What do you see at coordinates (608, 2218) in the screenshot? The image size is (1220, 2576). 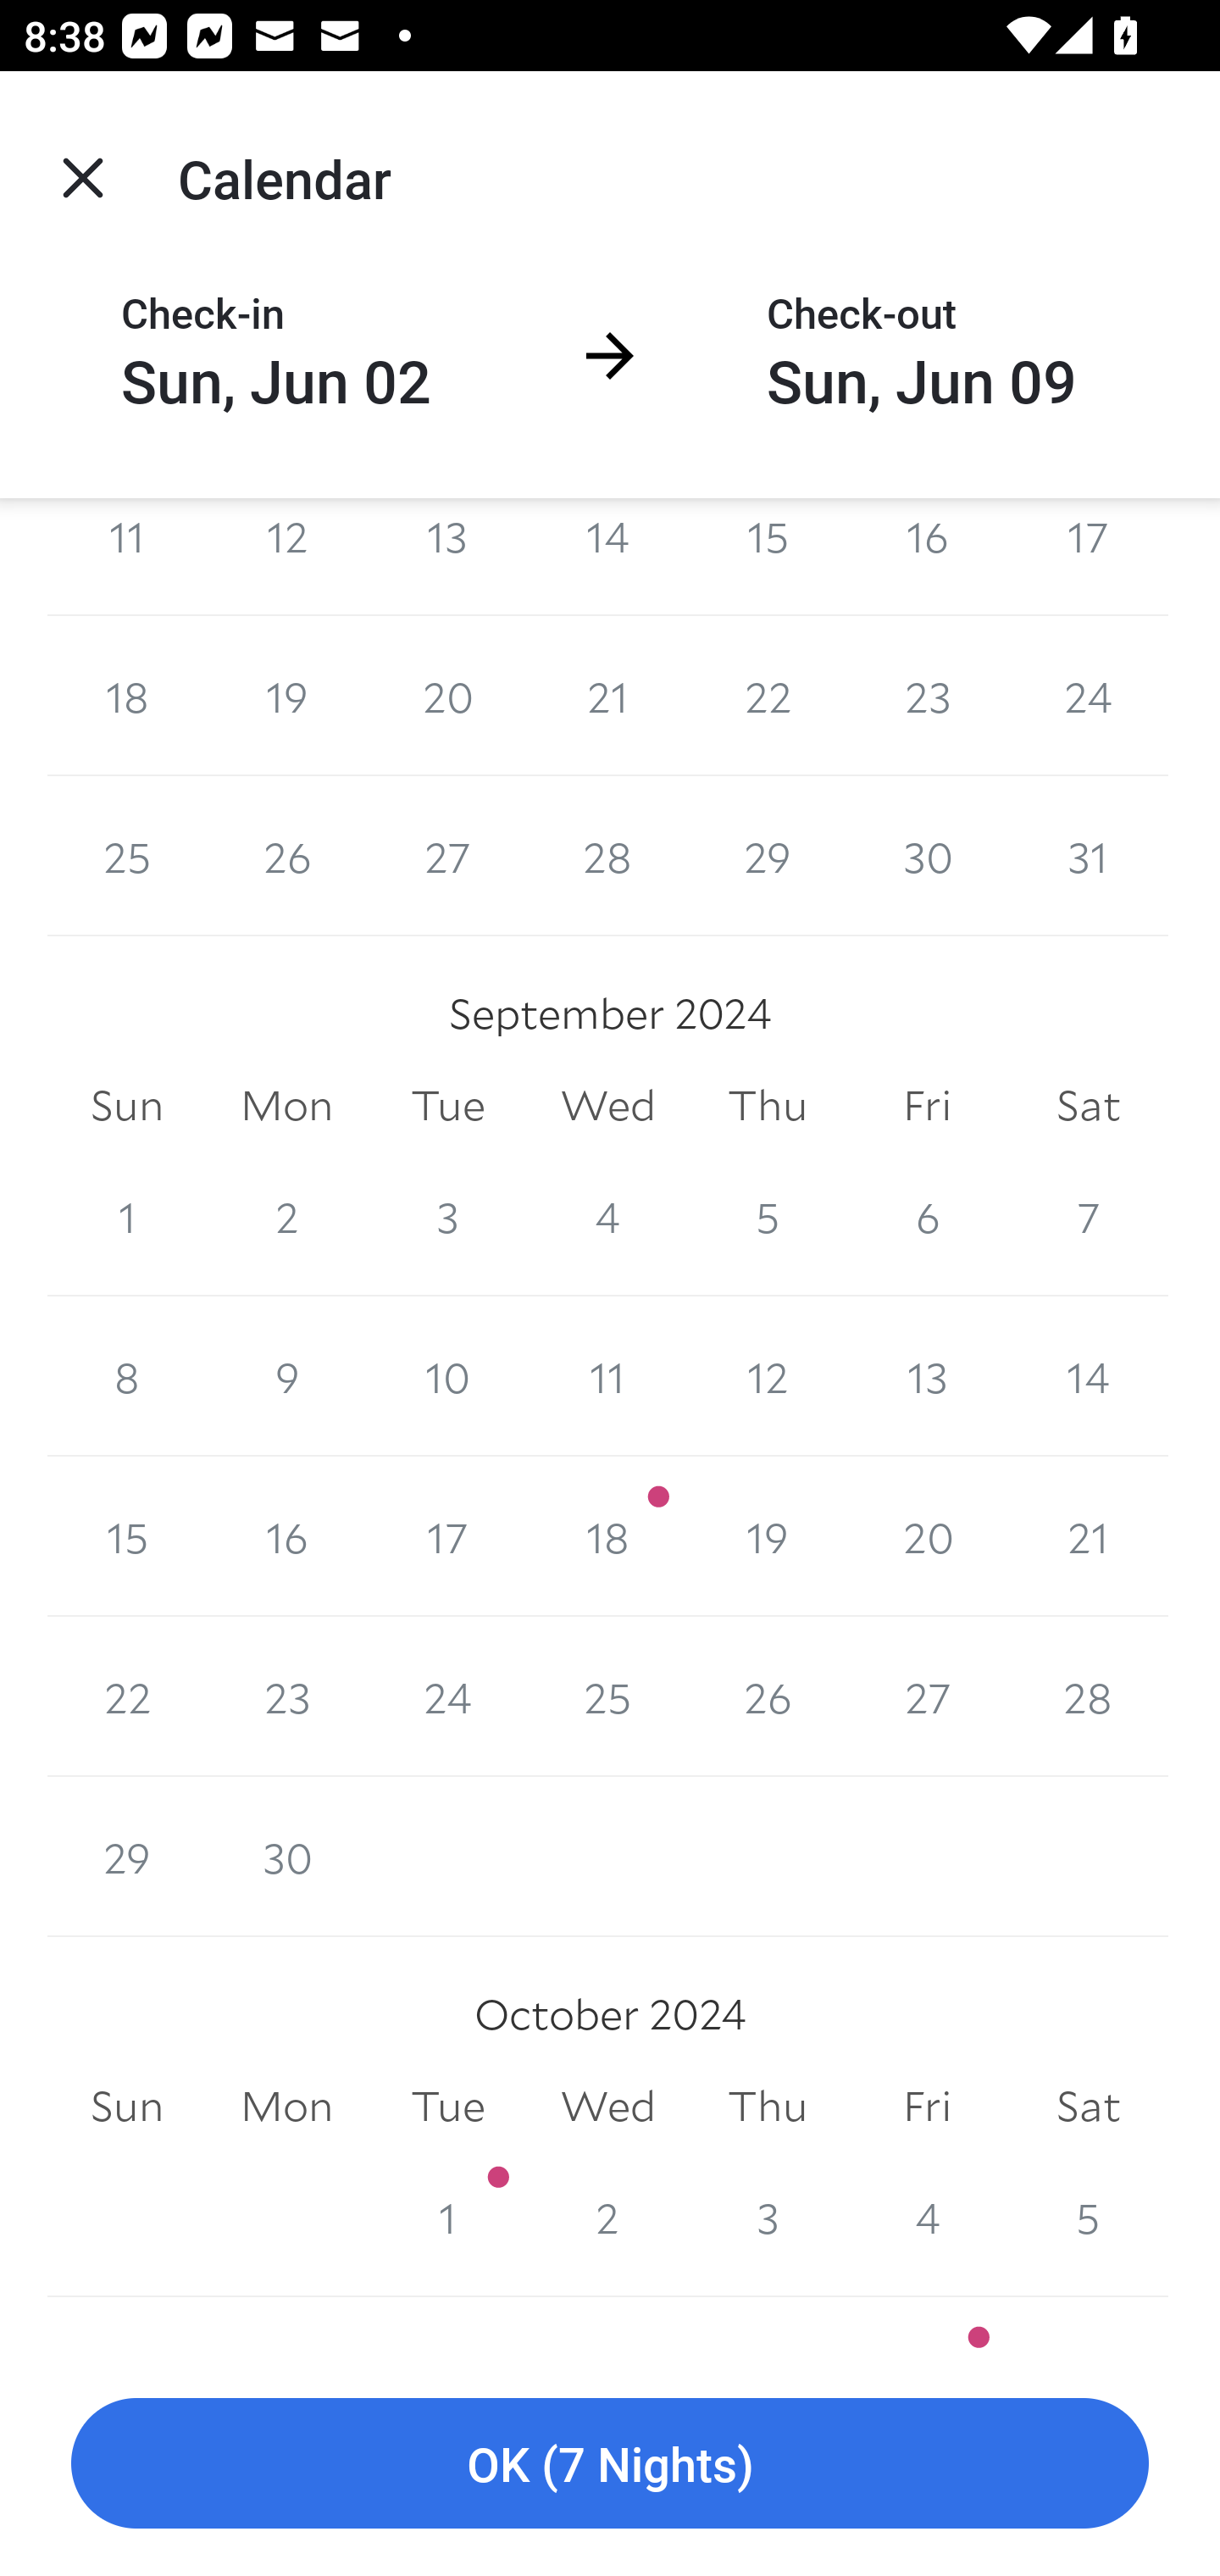 I see `2 2 October 2024` at bounding box center [608, 2218].